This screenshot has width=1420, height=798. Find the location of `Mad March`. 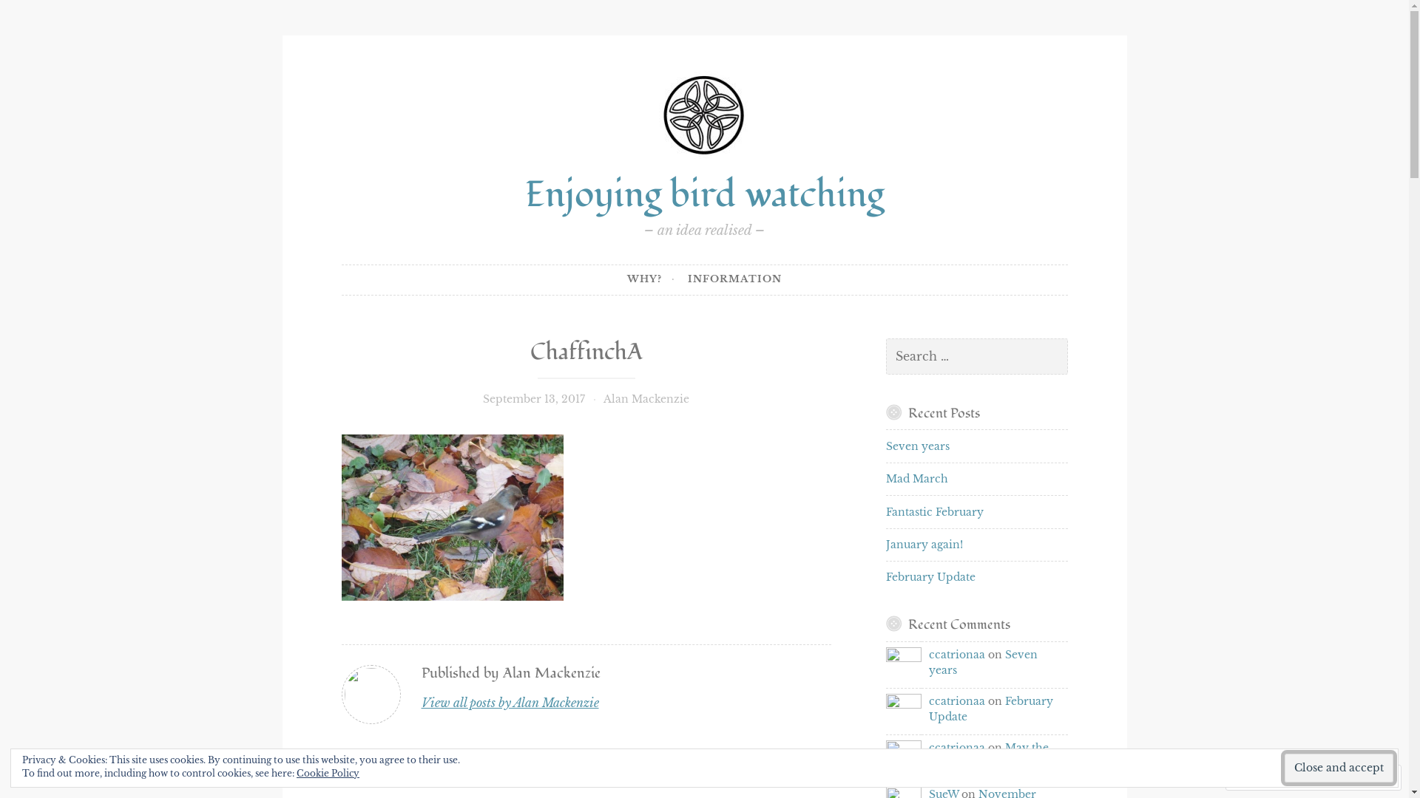

Mad March is located at coordinates (917, 479).